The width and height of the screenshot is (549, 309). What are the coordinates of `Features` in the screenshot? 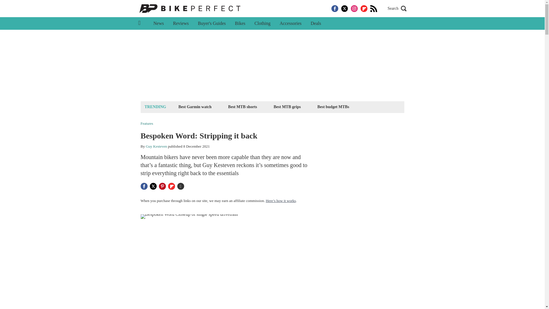 It's located at (147, 124).